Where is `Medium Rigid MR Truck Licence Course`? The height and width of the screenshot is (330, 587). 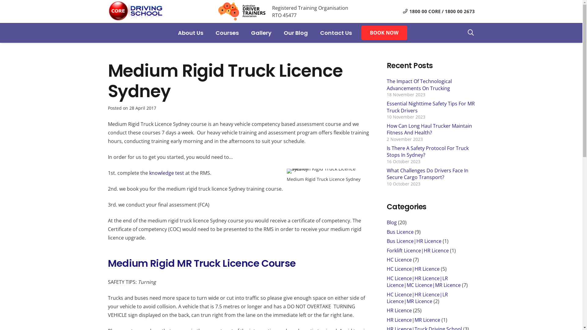
Medium Rigid MR Truck Licence Course is located at coordinates (202, 263).